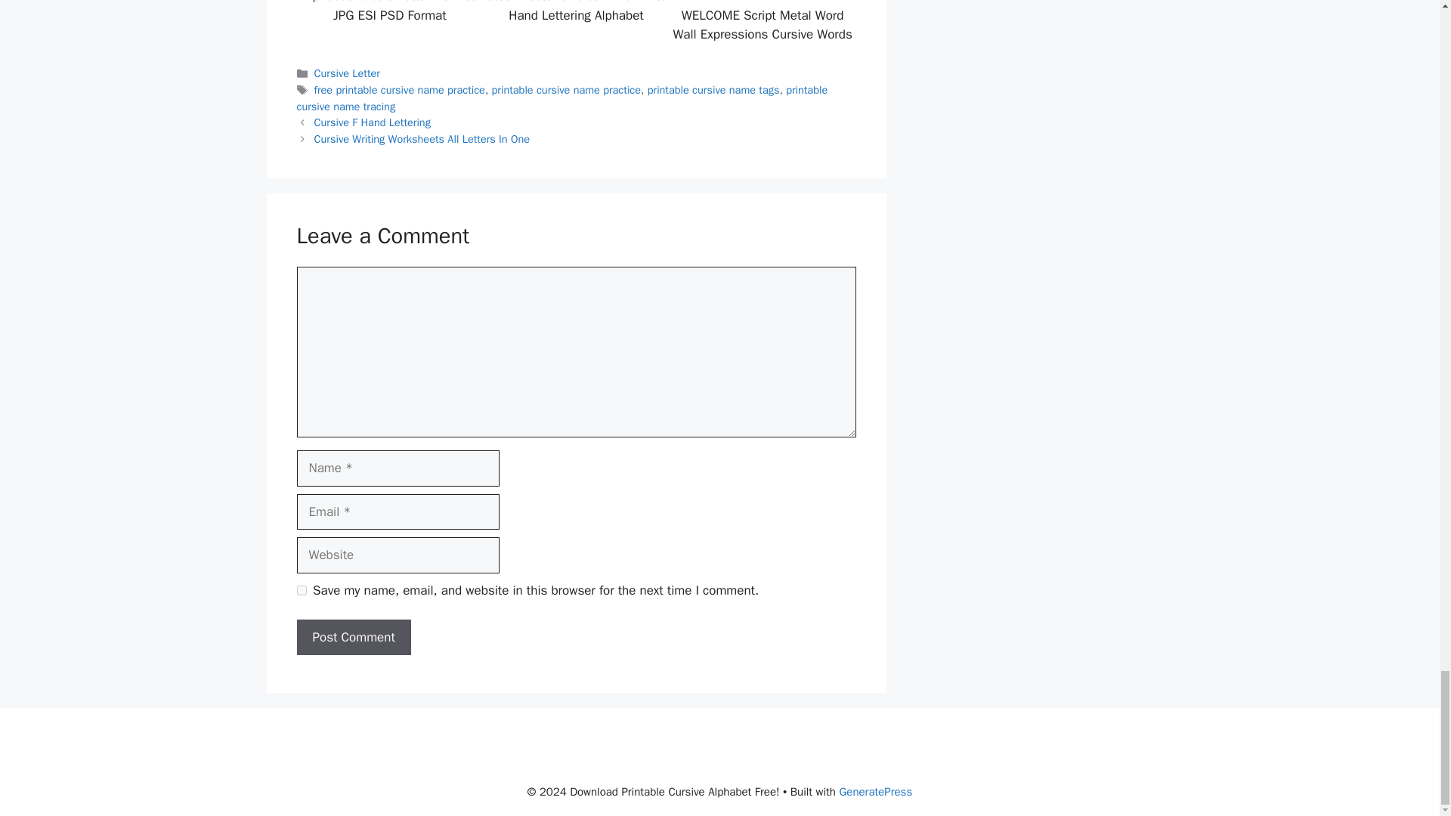 The width and height of the screenshot is (1451, 816). What do you see at coordinates (301, 591) in the screenshot?
I see `yes` at bounding box center [301, 591].